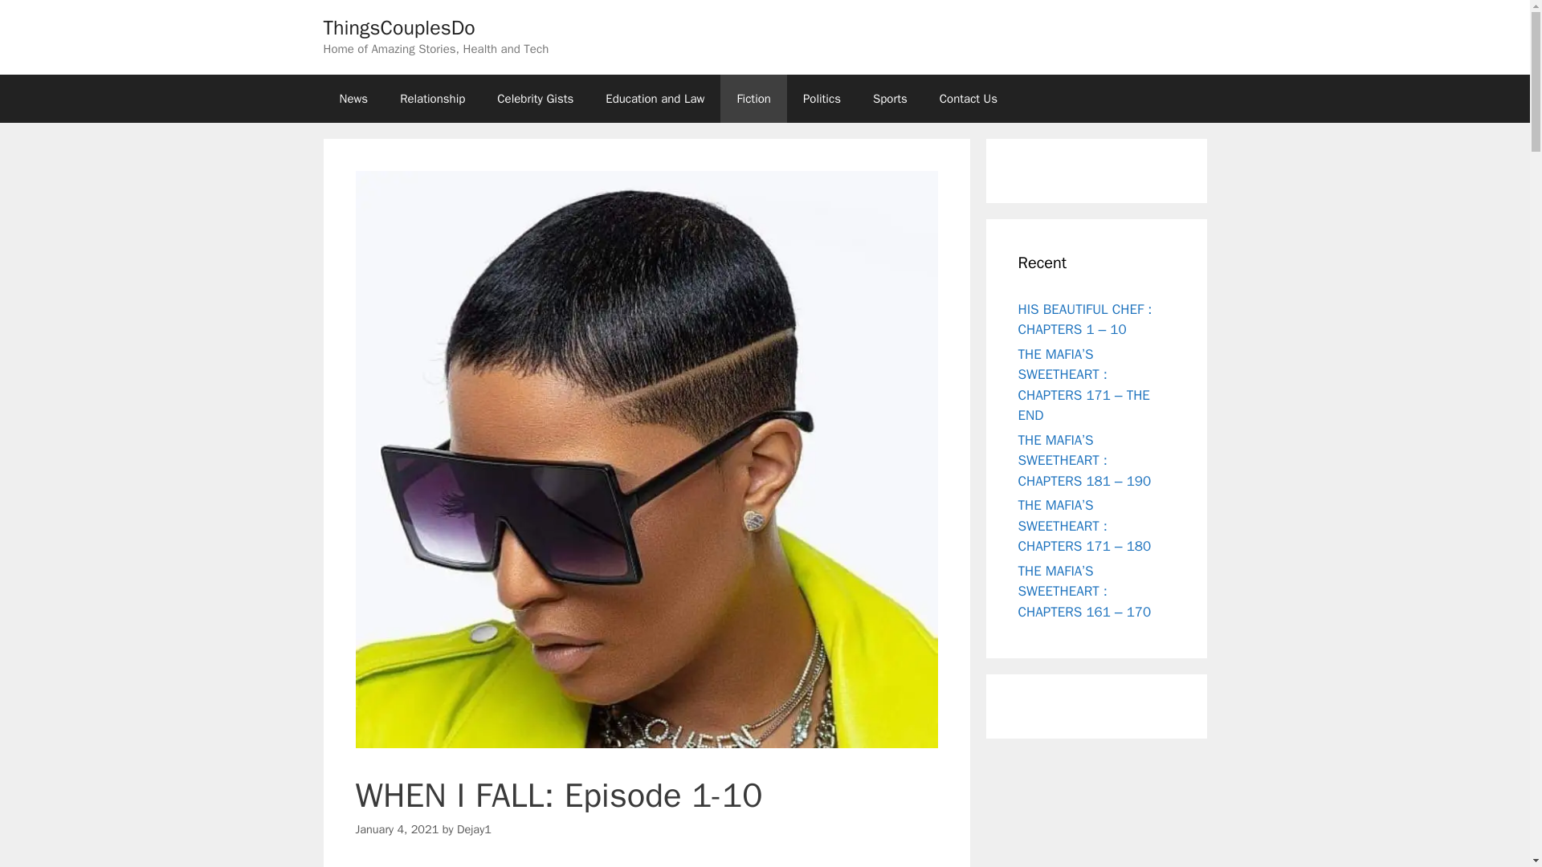  I want to click on Relationship, so click(432, 98).